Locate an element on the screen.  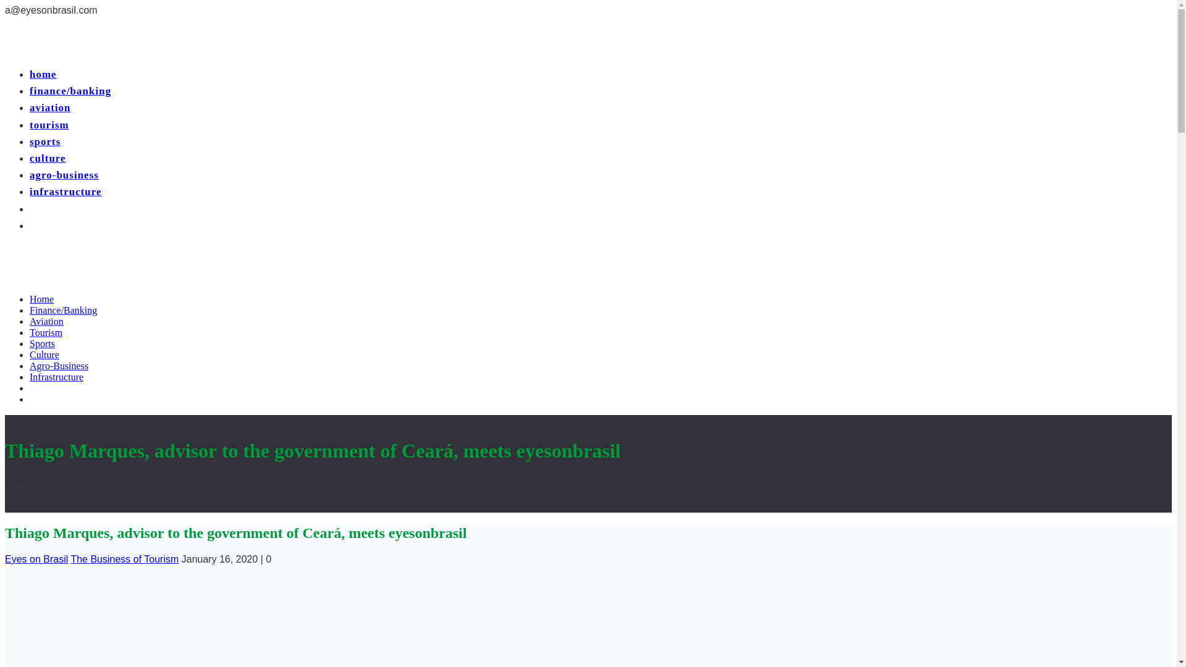
Home is located at coordinates (41, 299).